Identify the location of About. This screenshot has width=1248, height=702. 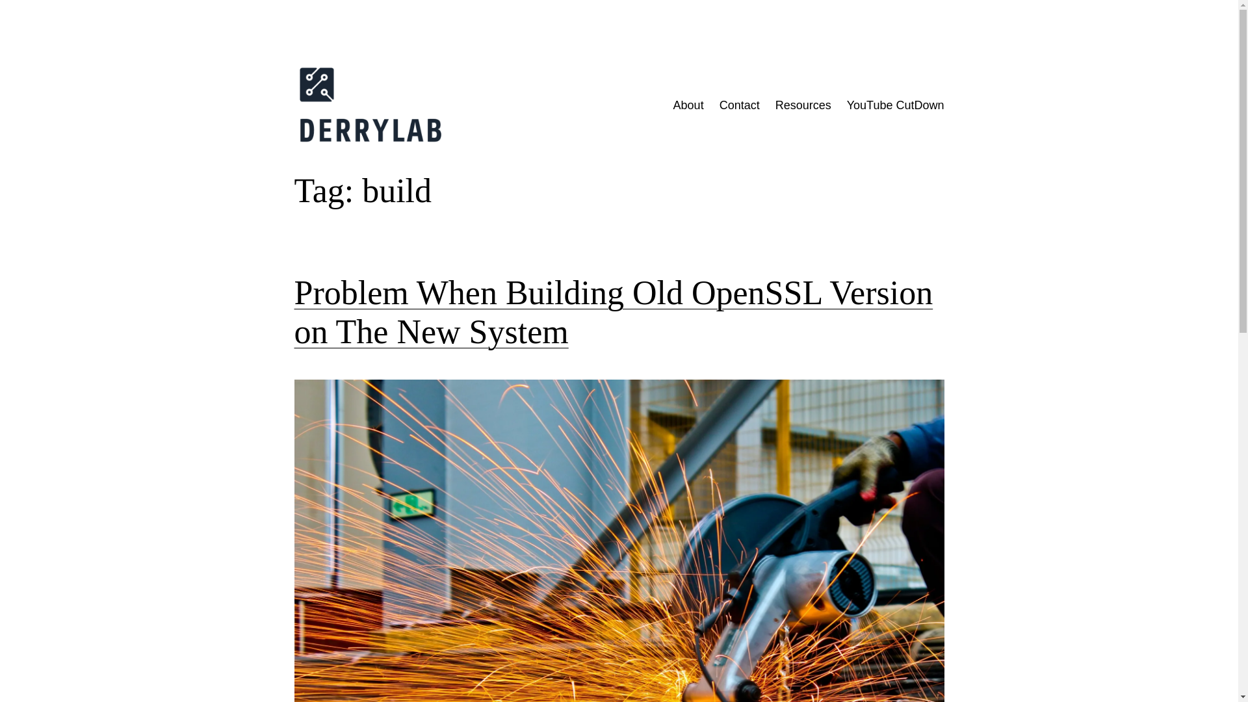
(688, 105).